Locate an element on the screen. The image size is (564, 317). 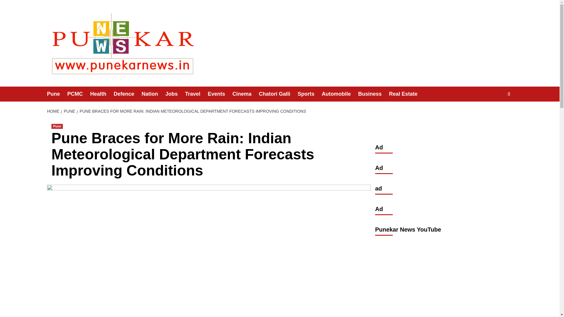
Search is located at coordinates (495, 112).